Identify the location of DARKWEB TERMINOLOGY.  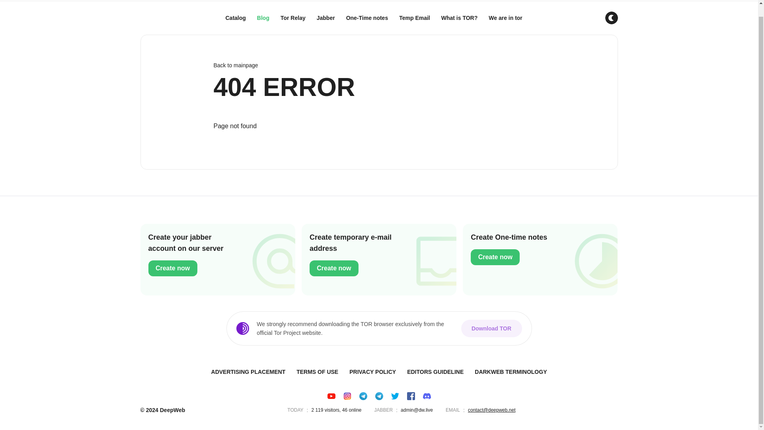
(511, 372).